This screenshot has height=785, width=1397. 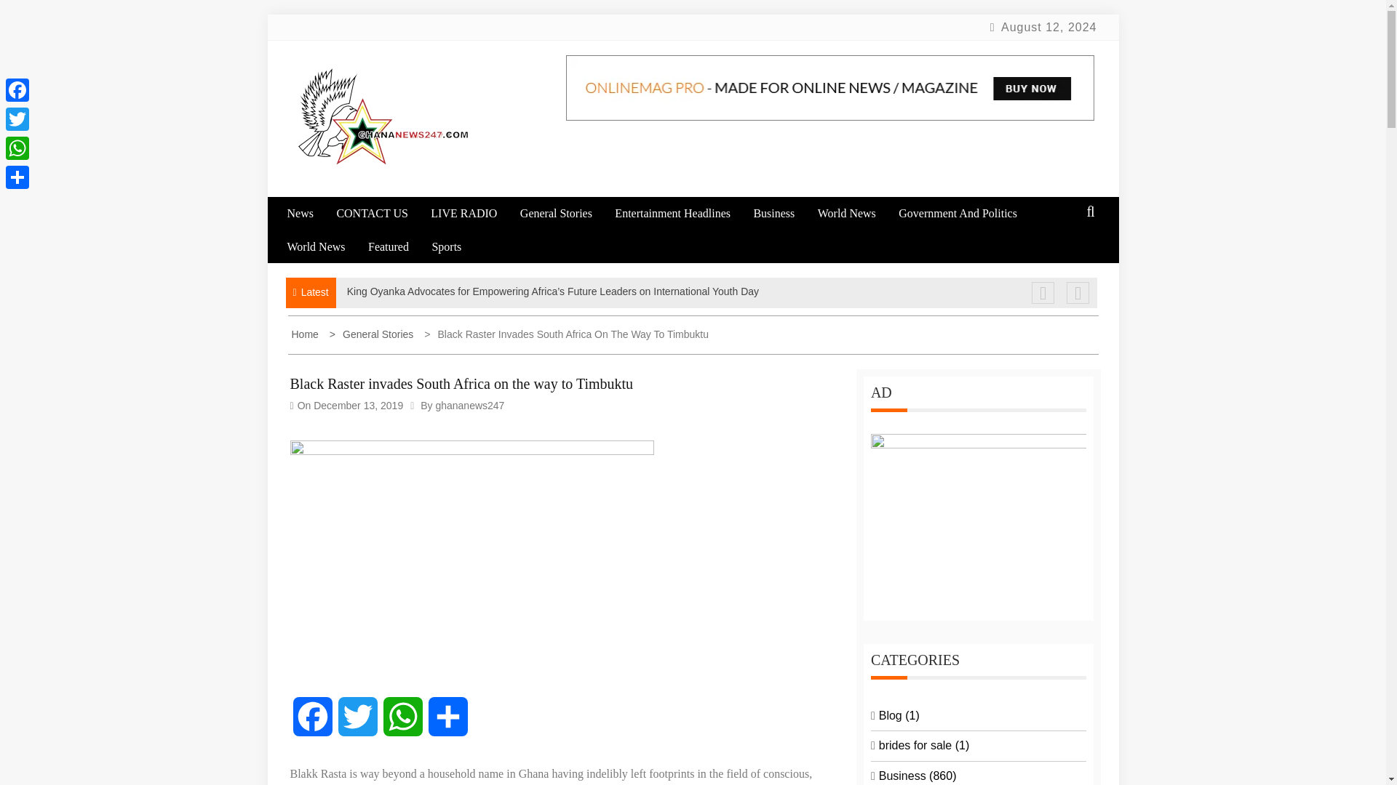 I want to click on Sports, so click(x=455, y=246).